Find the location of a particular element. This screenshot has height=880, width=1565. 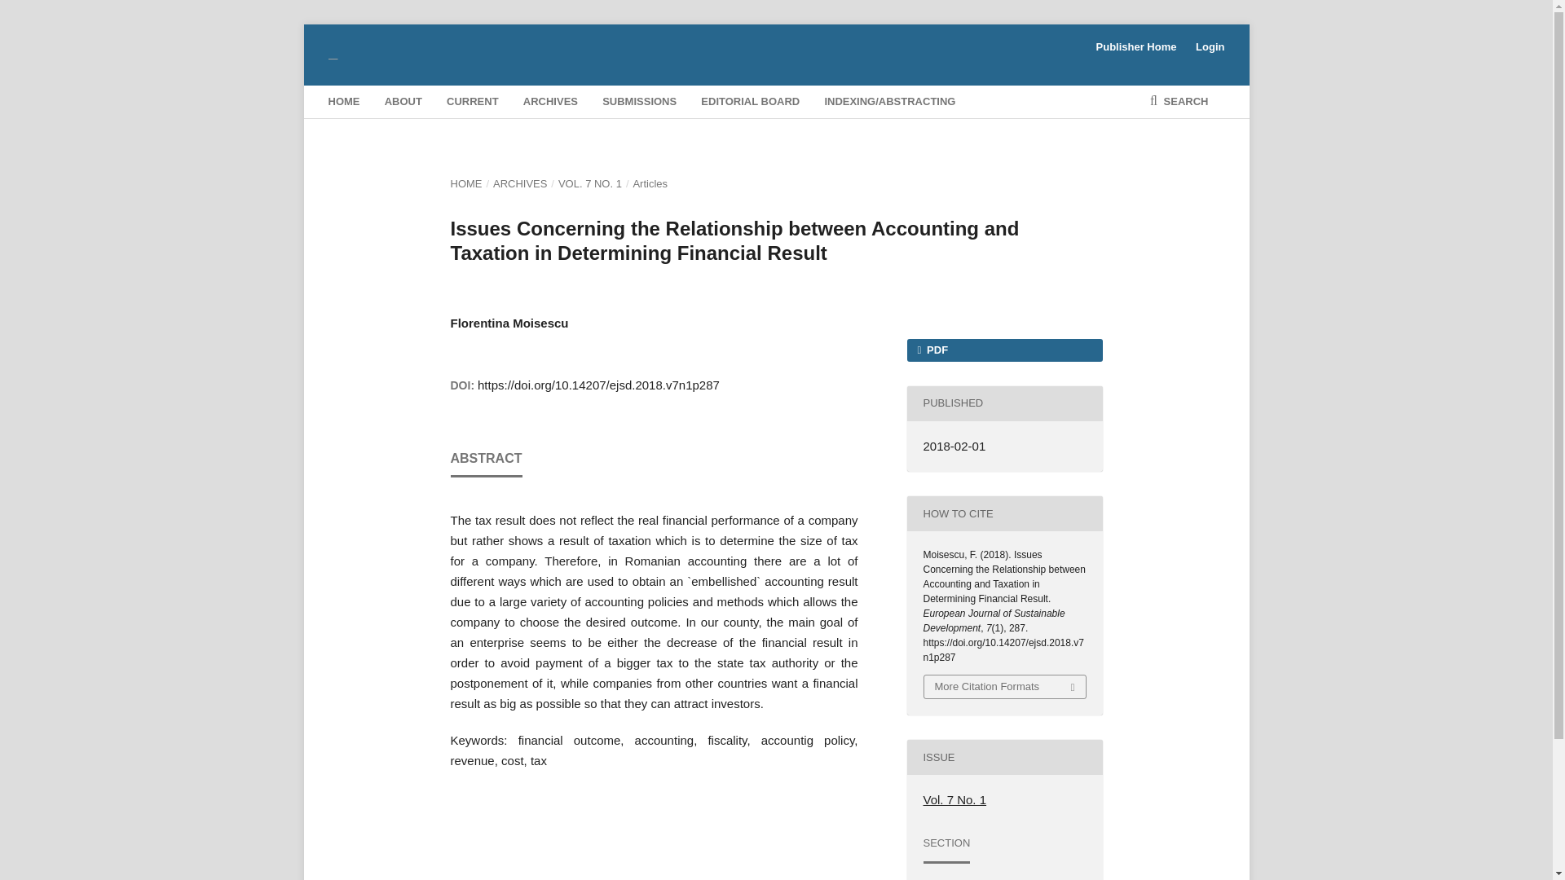

PDF is located at coordinates (1003, 350).